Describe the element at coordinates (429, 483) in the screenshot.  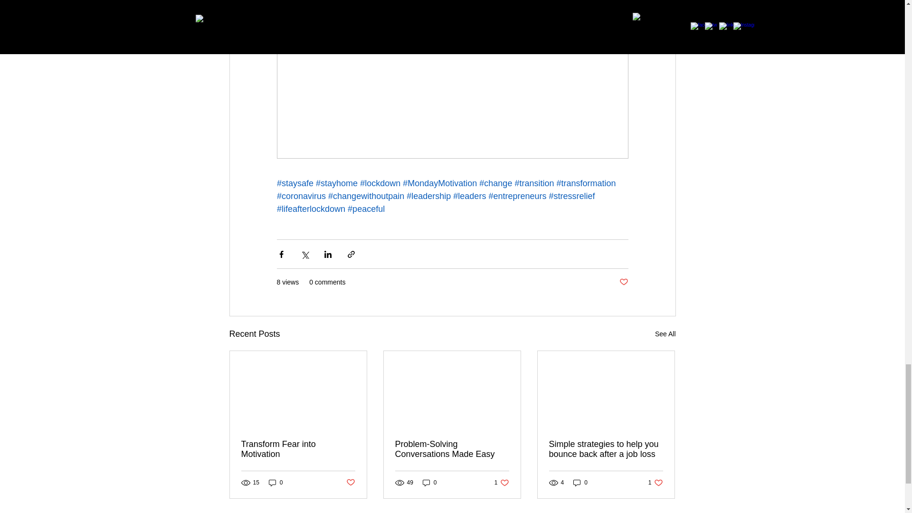
I see `0` at that location.